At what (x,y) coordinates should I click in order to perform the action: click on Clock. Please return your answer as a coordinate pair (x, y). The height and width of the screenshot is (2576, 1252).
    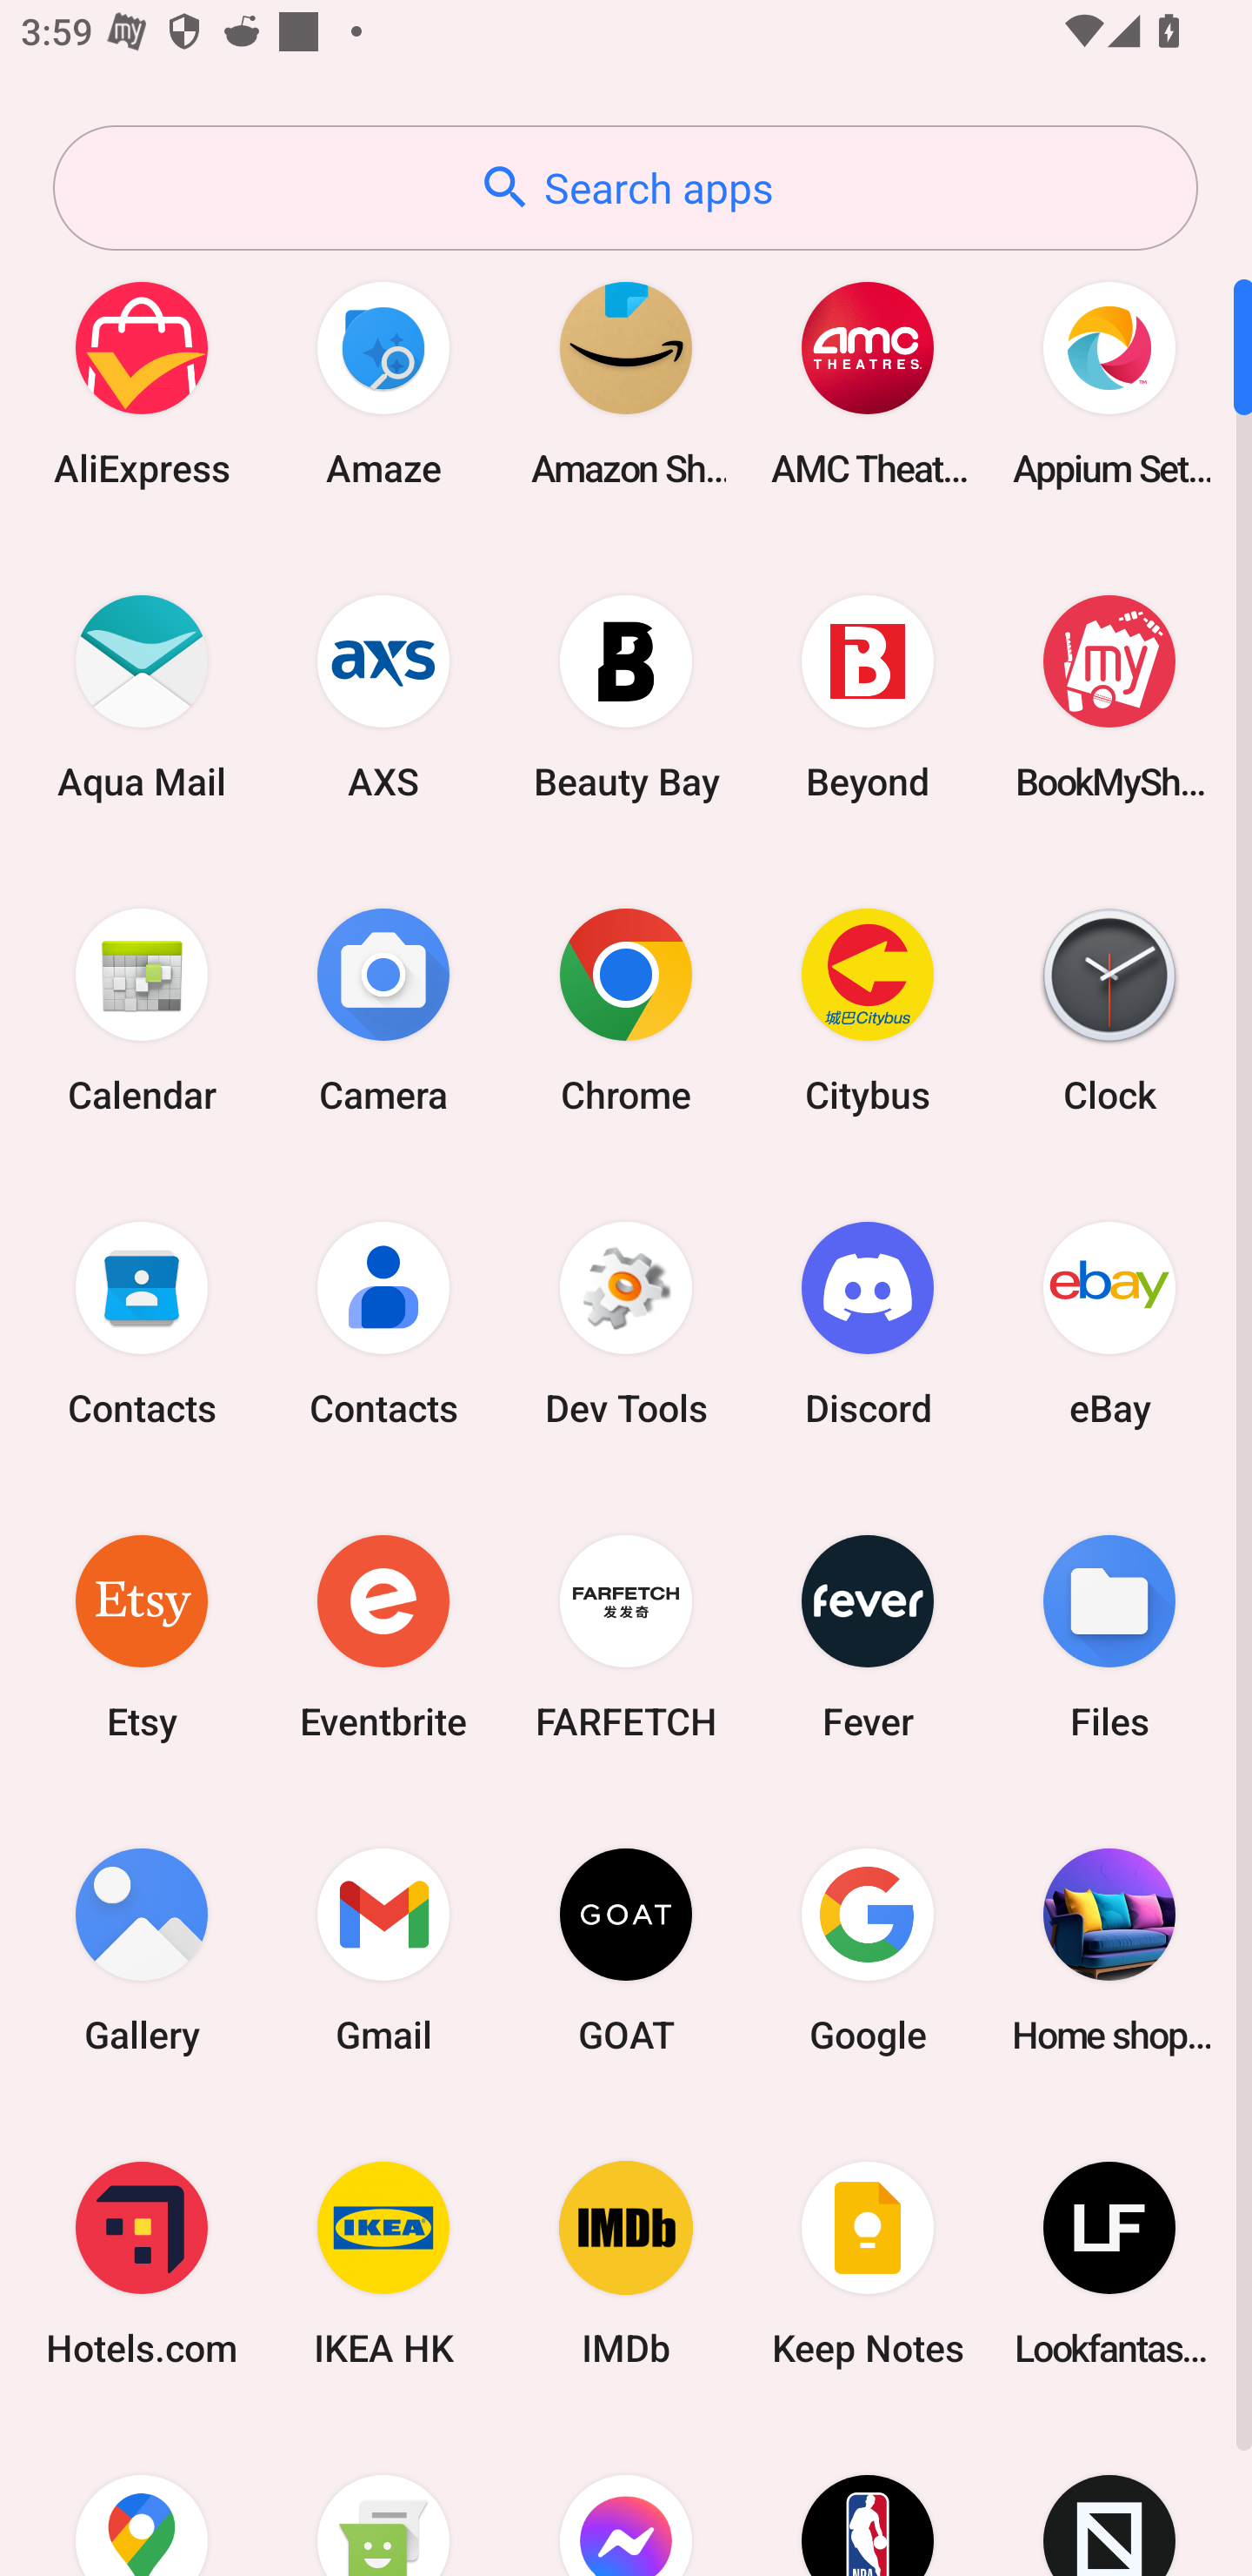
    Looking at the image, I should click on (1109, 1010).